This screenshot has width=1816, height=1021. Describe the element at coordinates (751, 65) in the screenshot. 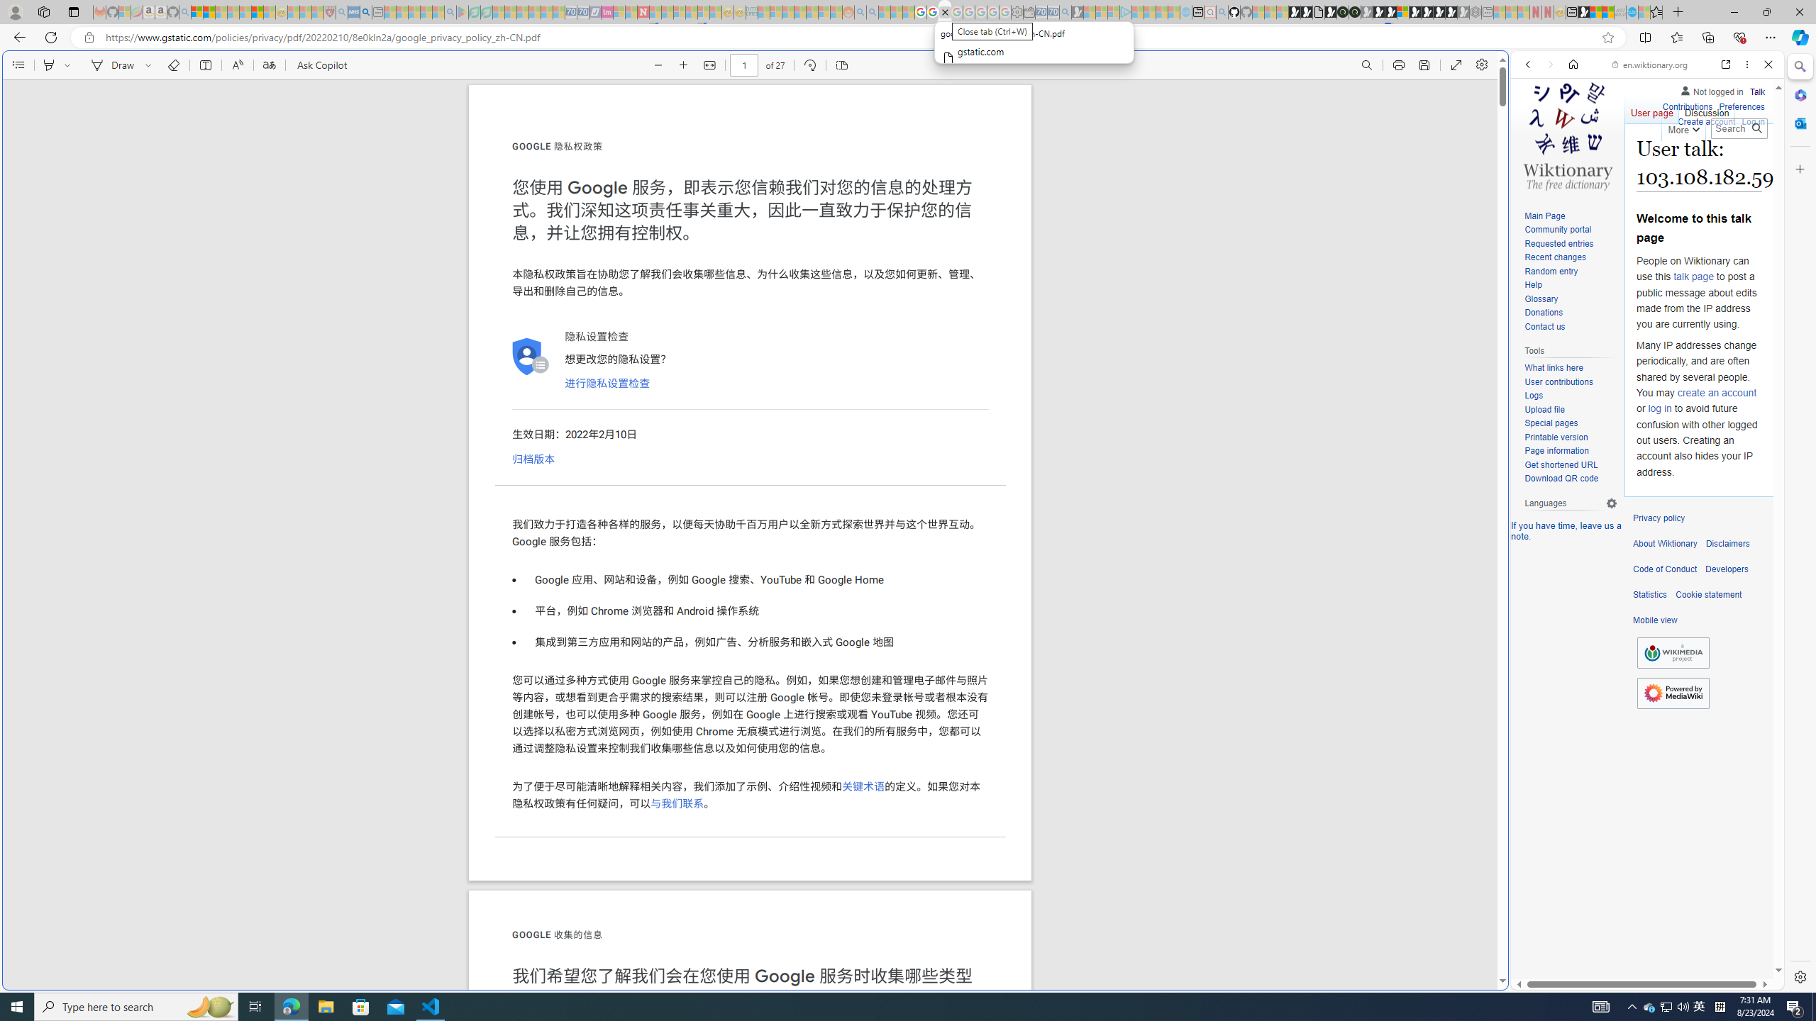

I see `PDF bar` at that location.